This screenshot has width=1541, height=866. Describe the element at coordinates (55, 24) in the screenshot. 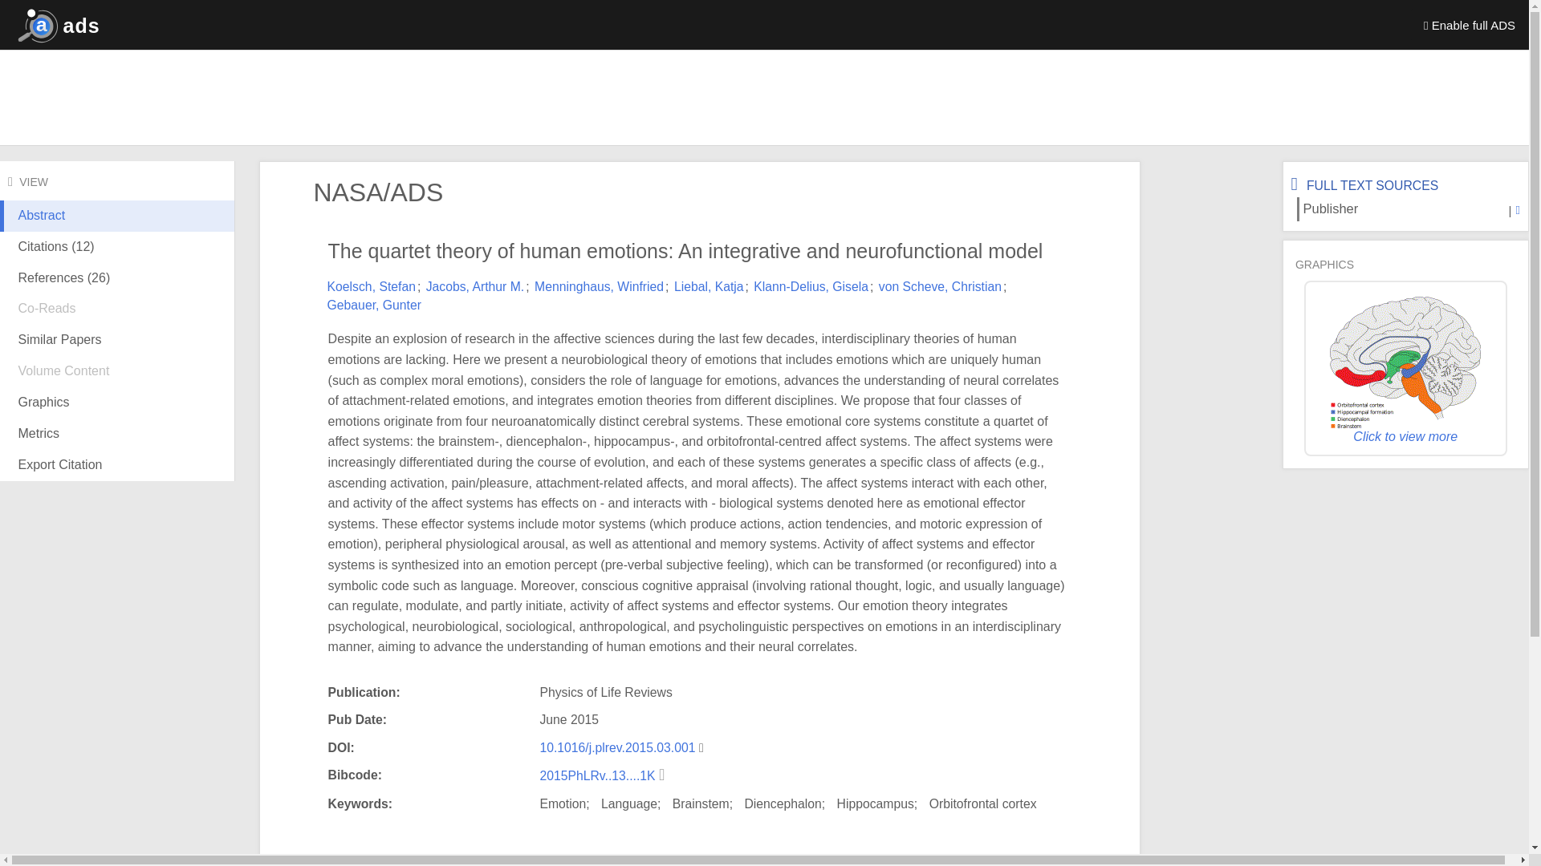

I see `ads` at that location.